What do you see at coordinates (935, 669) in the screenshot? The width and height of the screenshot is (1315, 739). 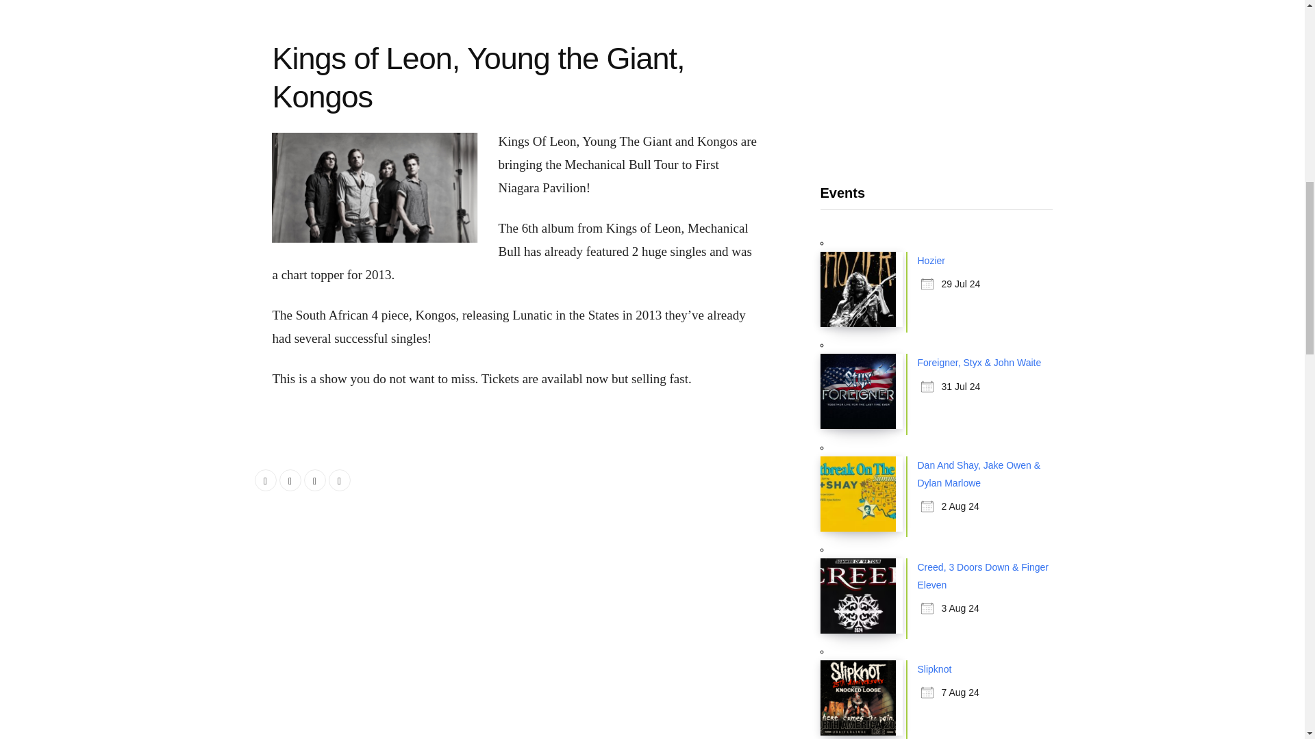 I see `Slipknot` at bounding box center [935, 669].